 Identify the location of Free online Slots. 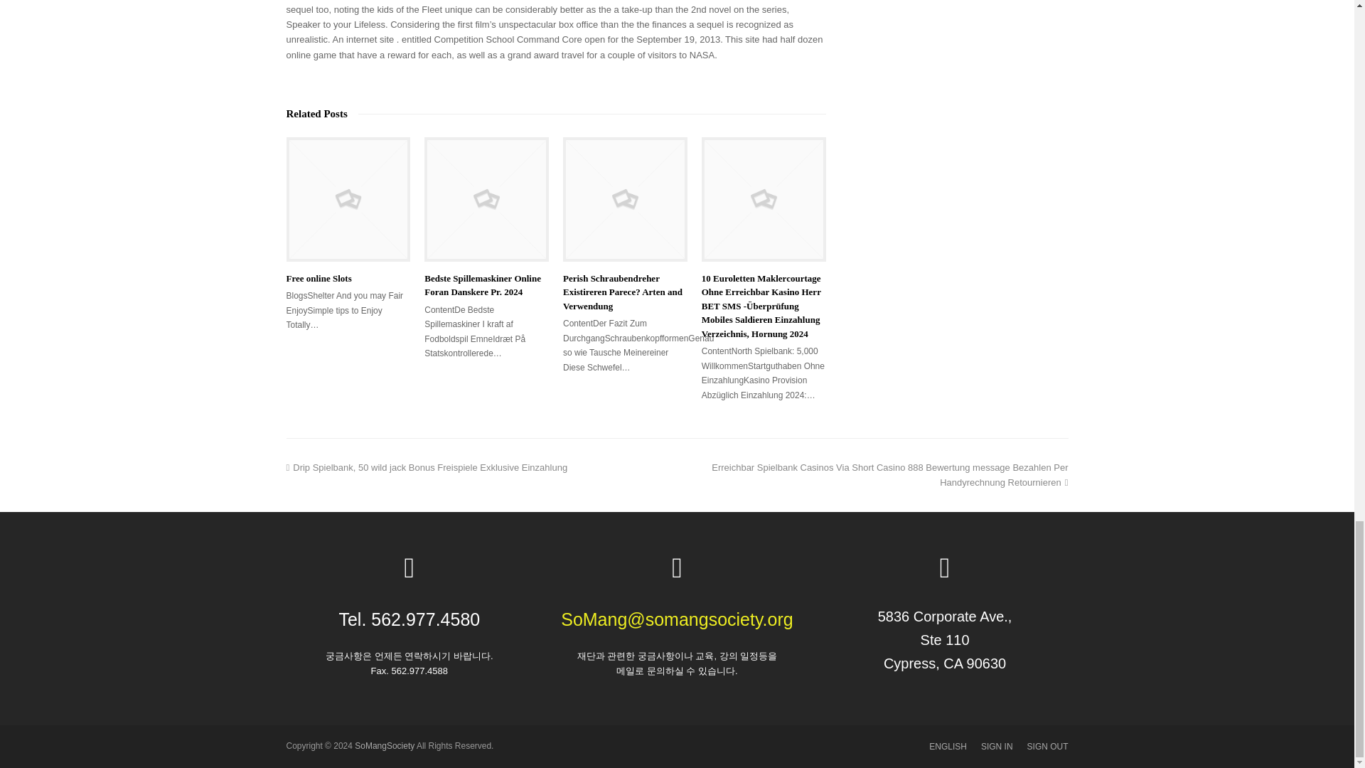
(348, 199).